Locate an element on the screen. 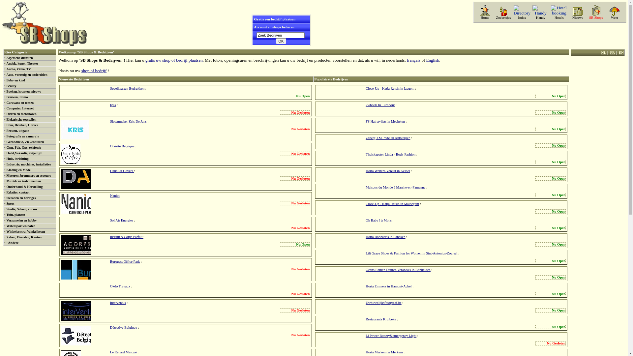  Computer, Internet is located at coordinates (20, 108).